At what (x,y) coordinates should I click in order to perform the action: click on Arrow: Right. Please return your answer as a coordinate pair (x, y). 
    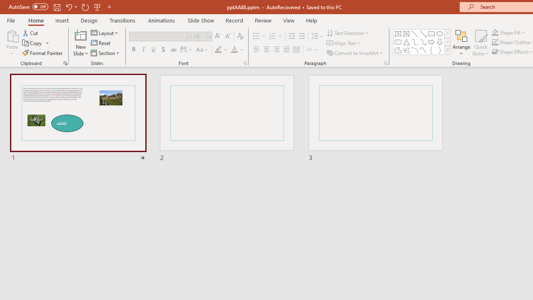
    Looking at the image, I should click on (431, 42).